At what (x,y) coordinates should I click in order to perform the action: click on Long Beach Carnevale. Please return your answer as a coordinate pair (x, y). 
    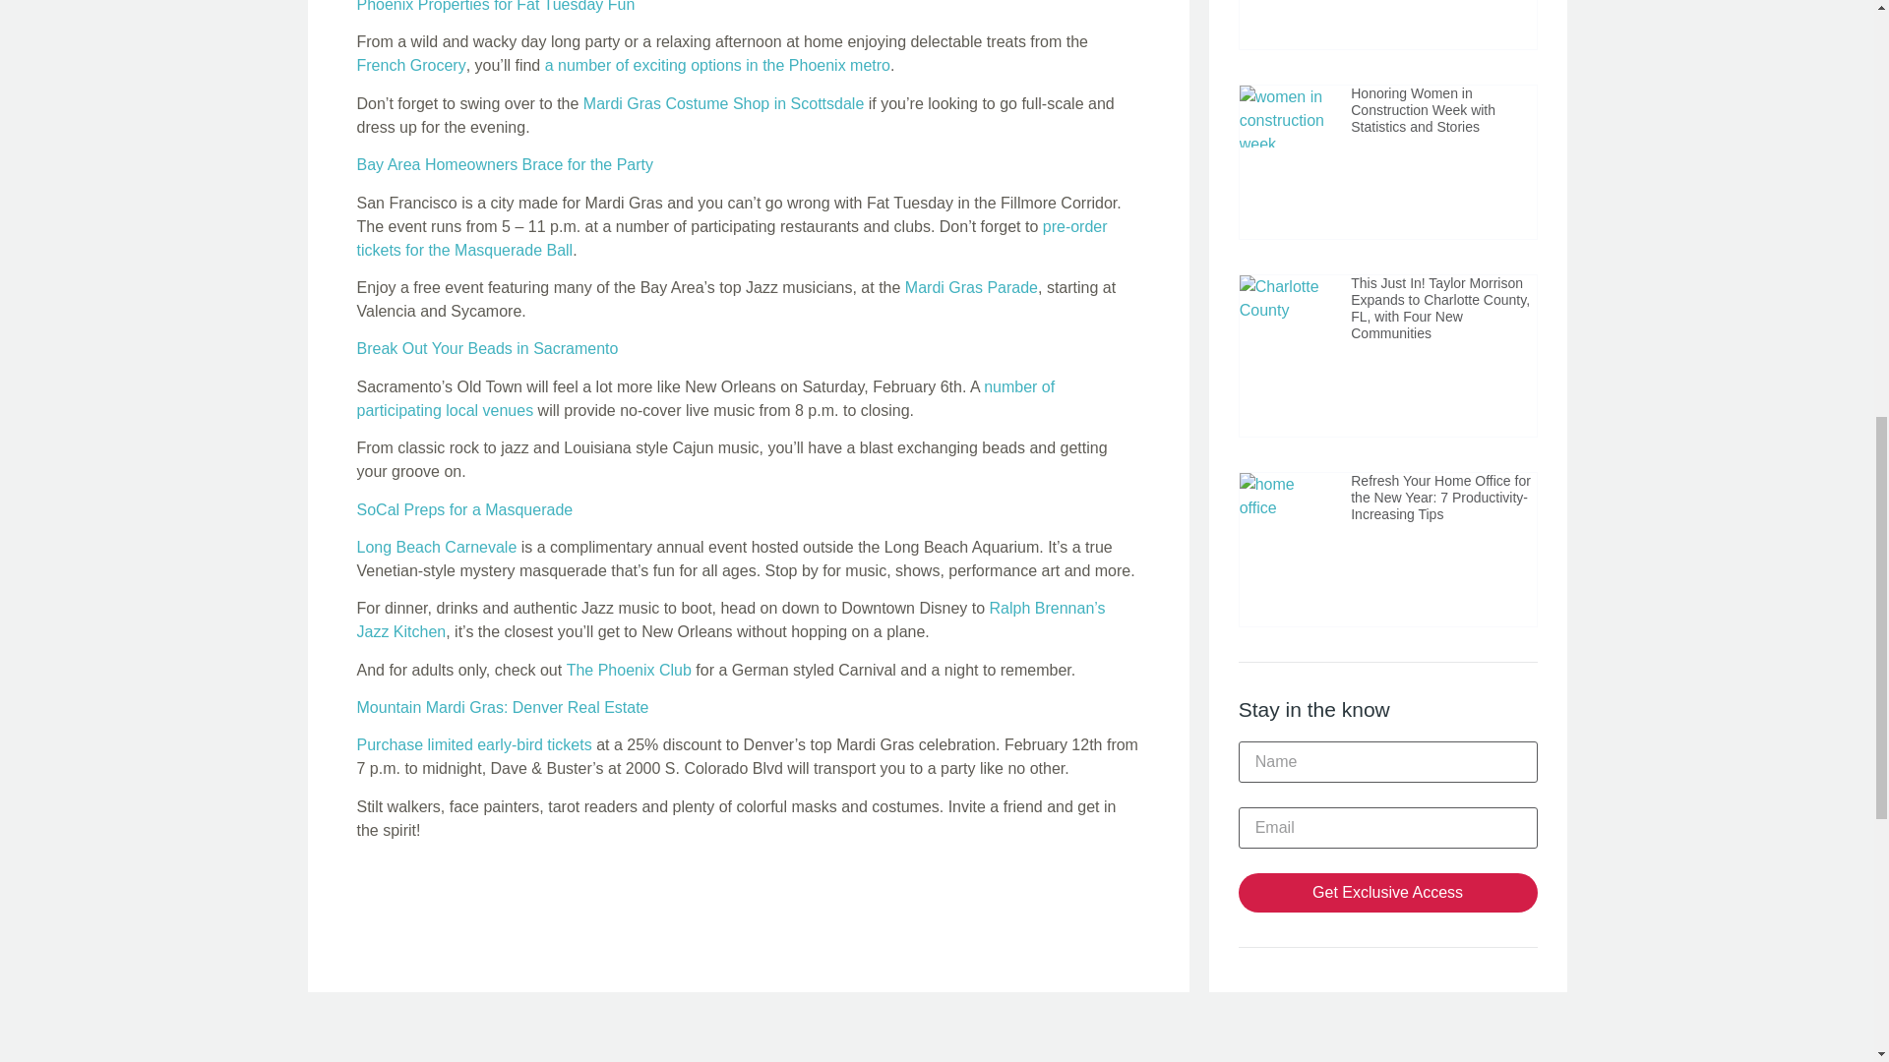
    Looking at the image, I should click on (436, 547).